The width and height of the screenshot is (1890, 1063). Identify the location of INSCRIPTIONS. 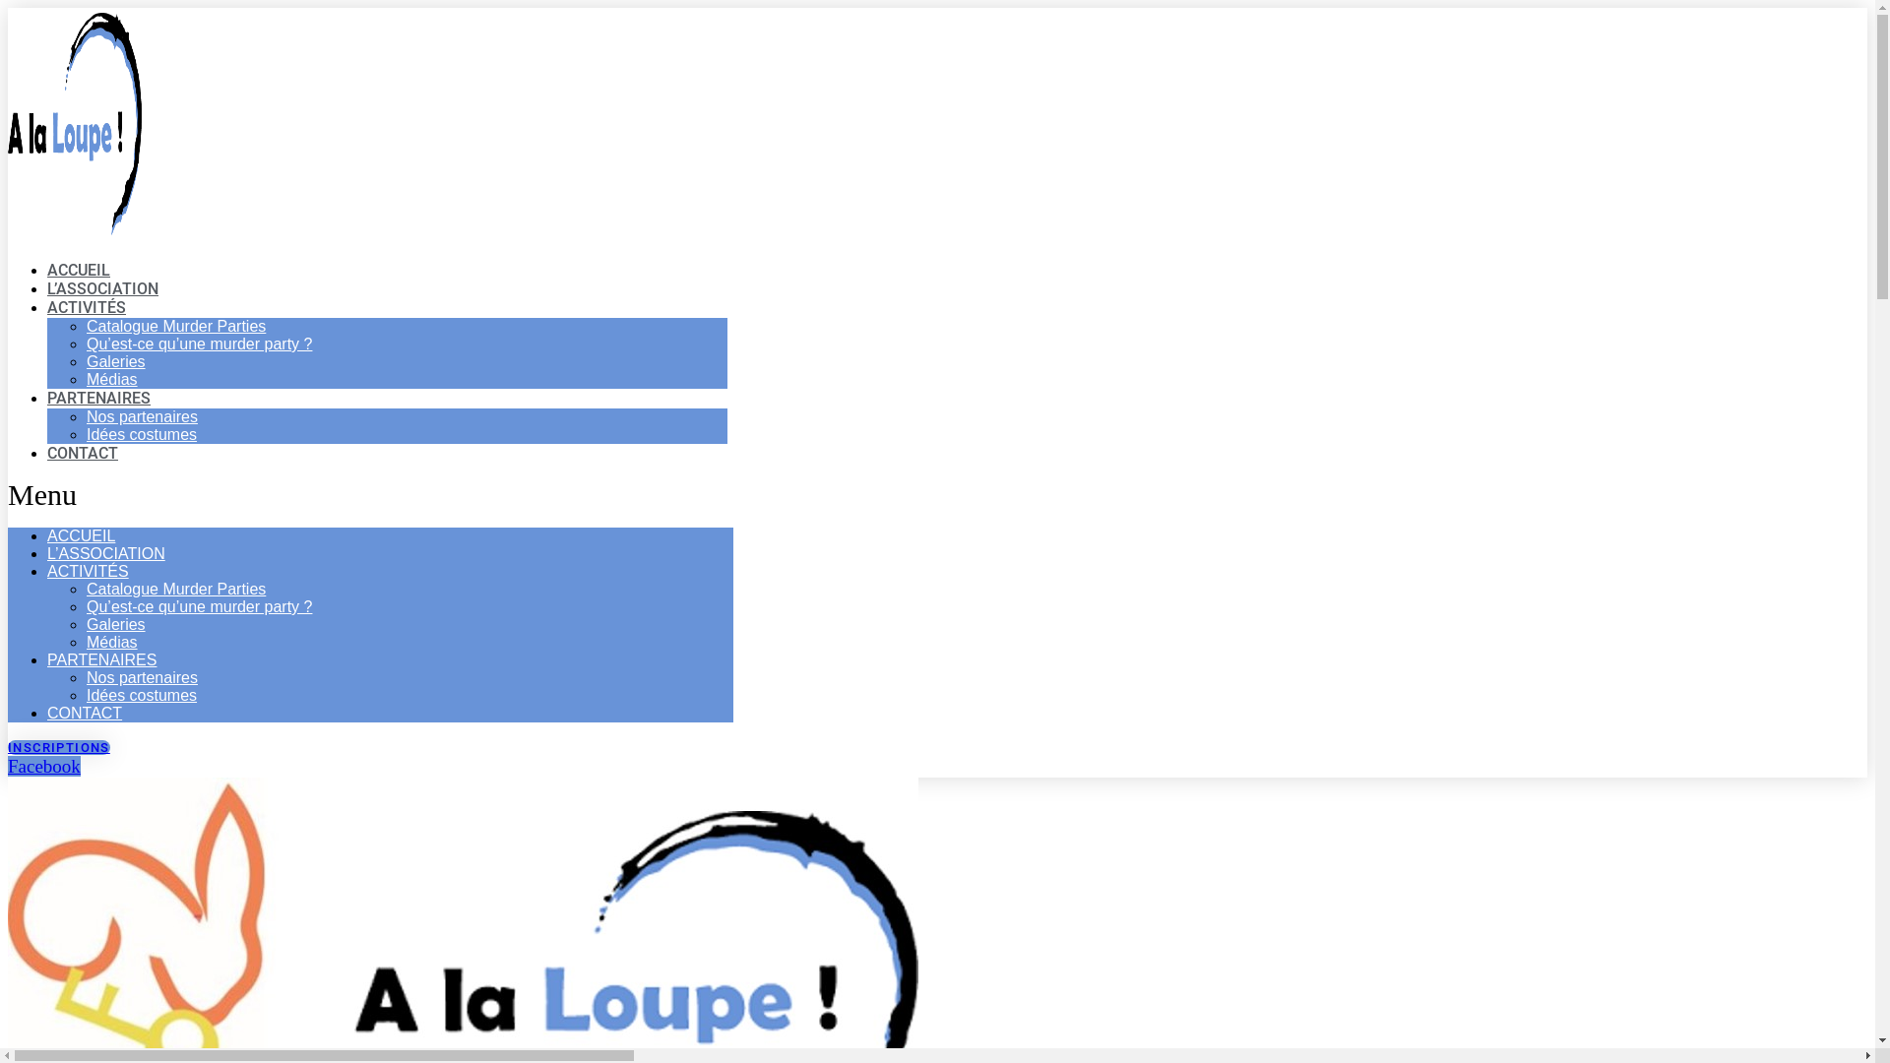
(59, 748).